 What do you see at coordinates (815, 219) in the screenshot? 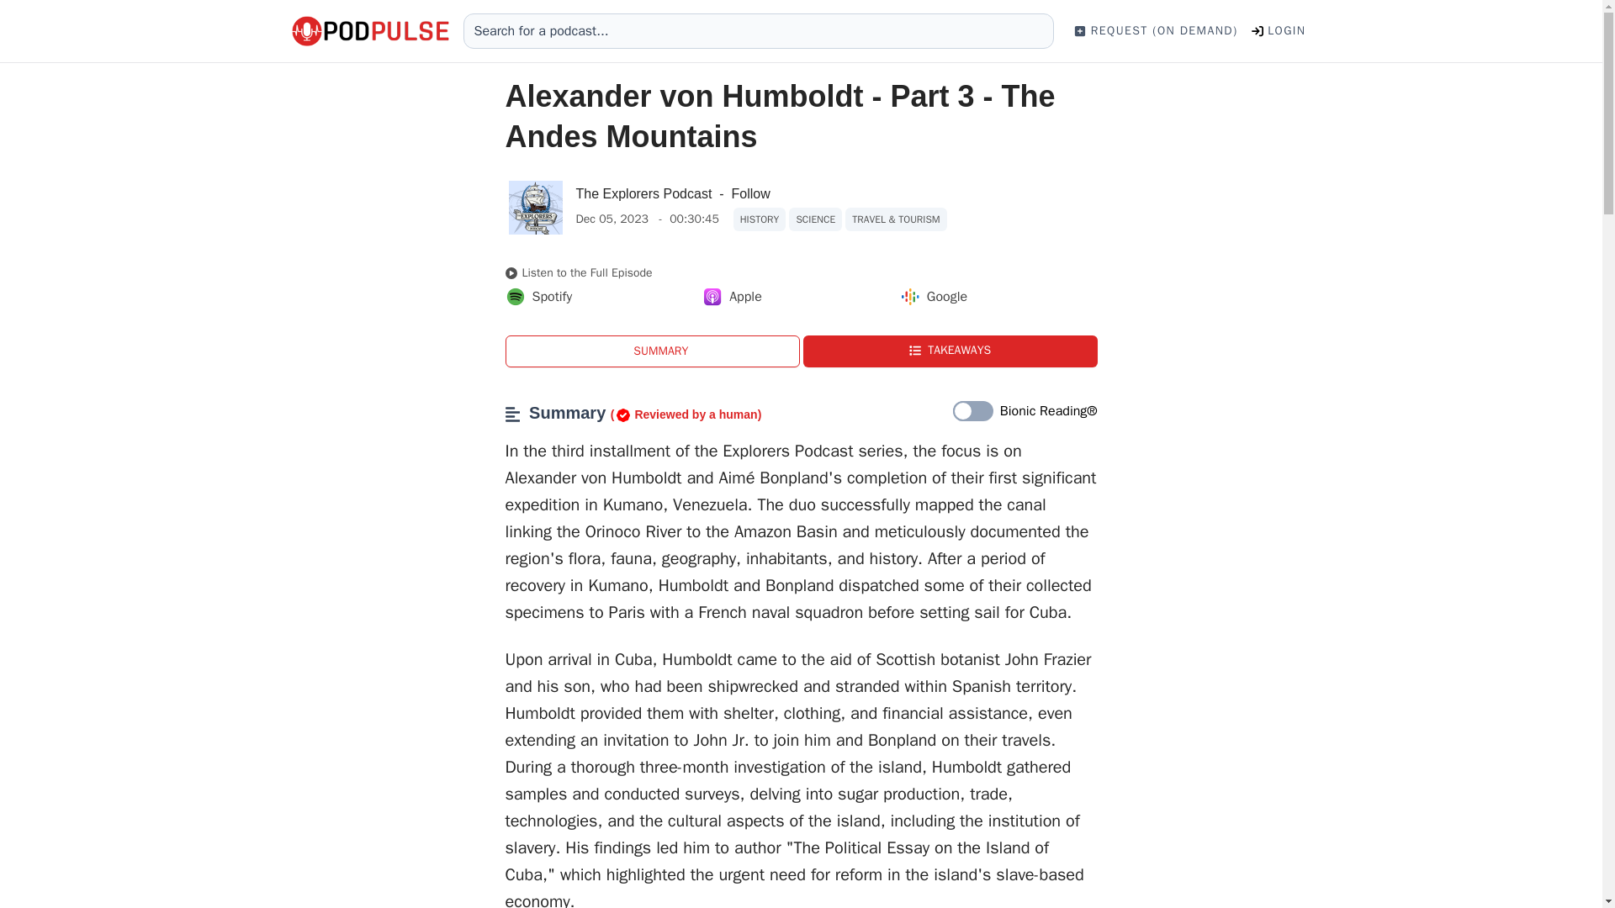
I see `SCIENCE` at bounding box center [815, 219].